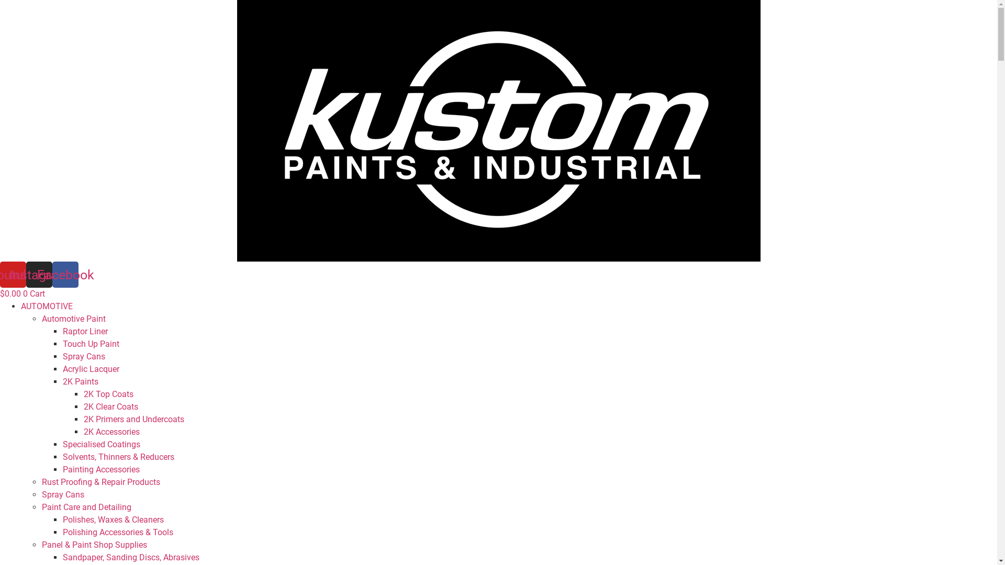 The width and height of the screenshot is (1005, 565). Describe the element at coordinates (87, 507) in the screenshot. I see `Paint Care and Detailing` at that location.